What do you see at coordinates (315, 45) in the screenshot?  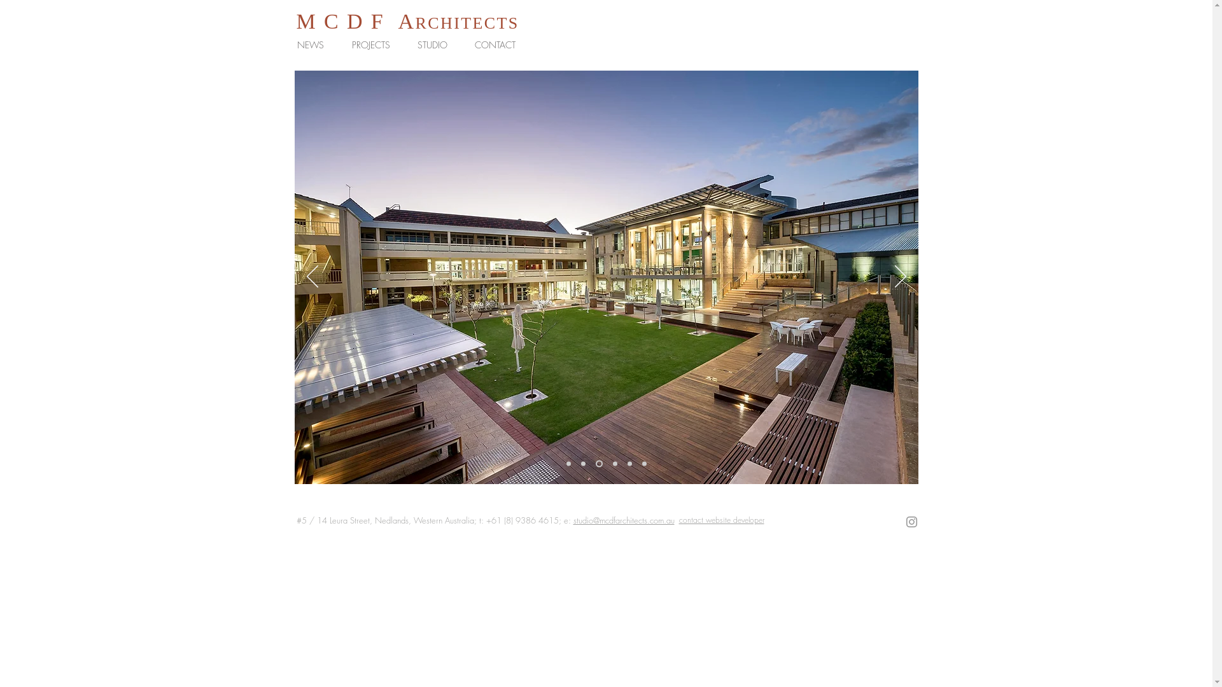 I see `NEWS` at bounding box center [315, 45].